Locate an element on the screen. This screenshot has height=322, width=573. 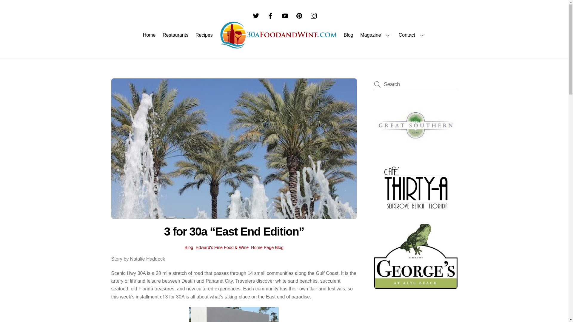
Contact is located at coordinates (412, 35).